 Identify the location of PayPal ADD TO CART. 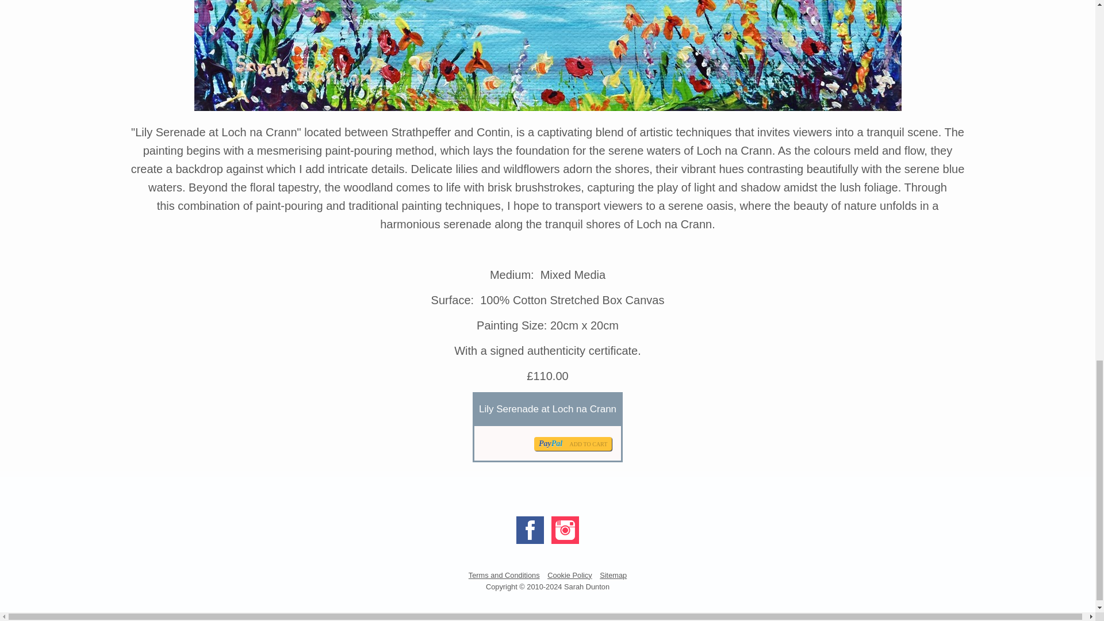
(573, 444).